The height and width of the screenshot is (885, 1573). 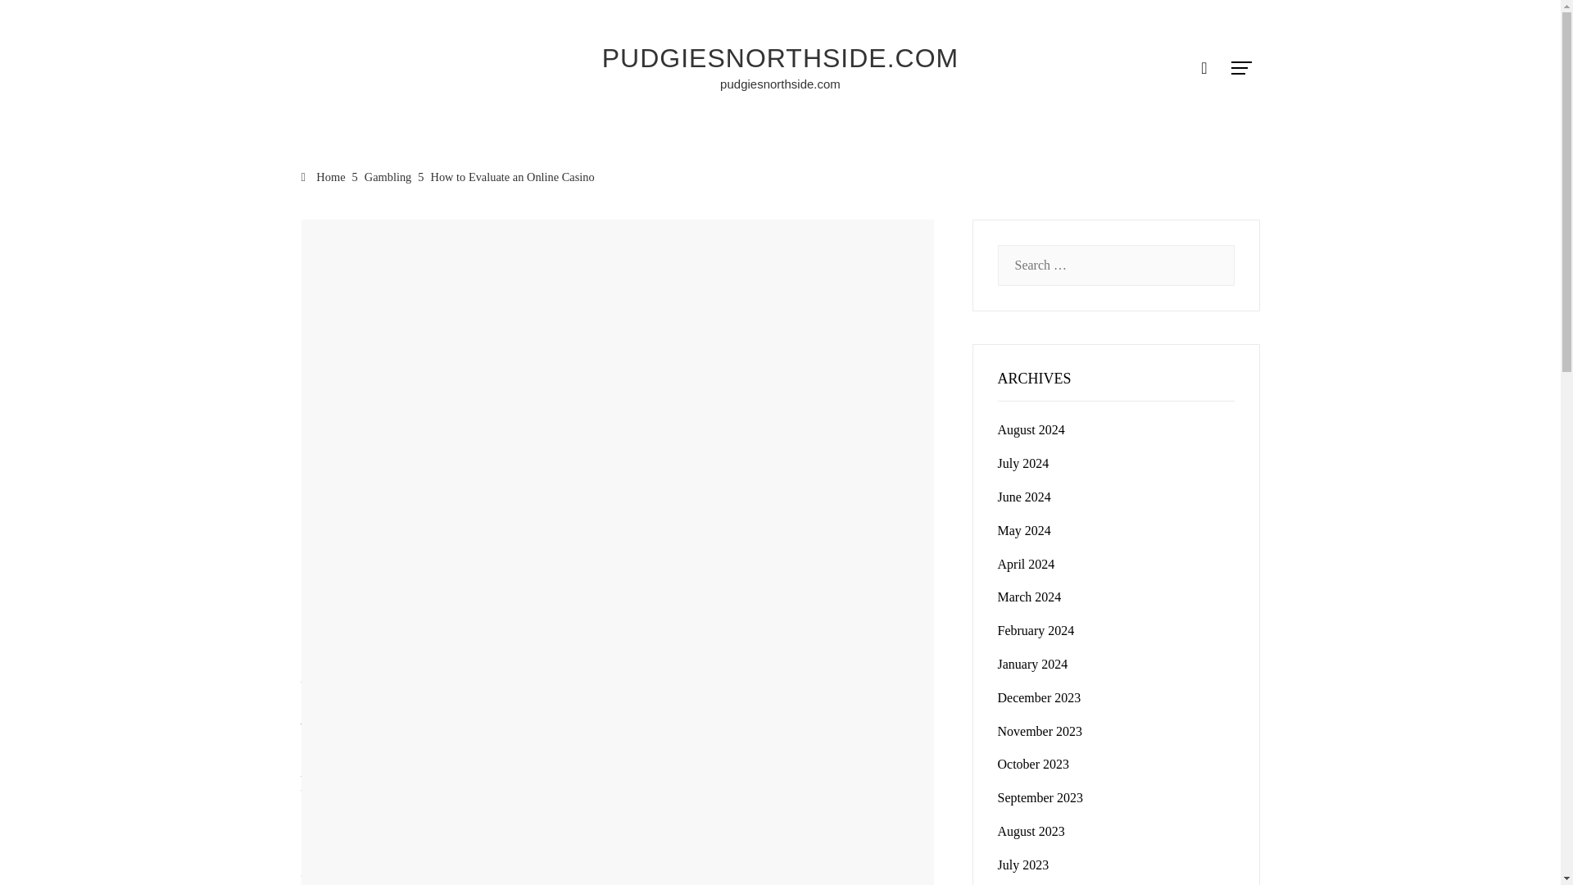 I want to click on PUDGIESNORTHSIDE.COM, so click(x=780, y=57).